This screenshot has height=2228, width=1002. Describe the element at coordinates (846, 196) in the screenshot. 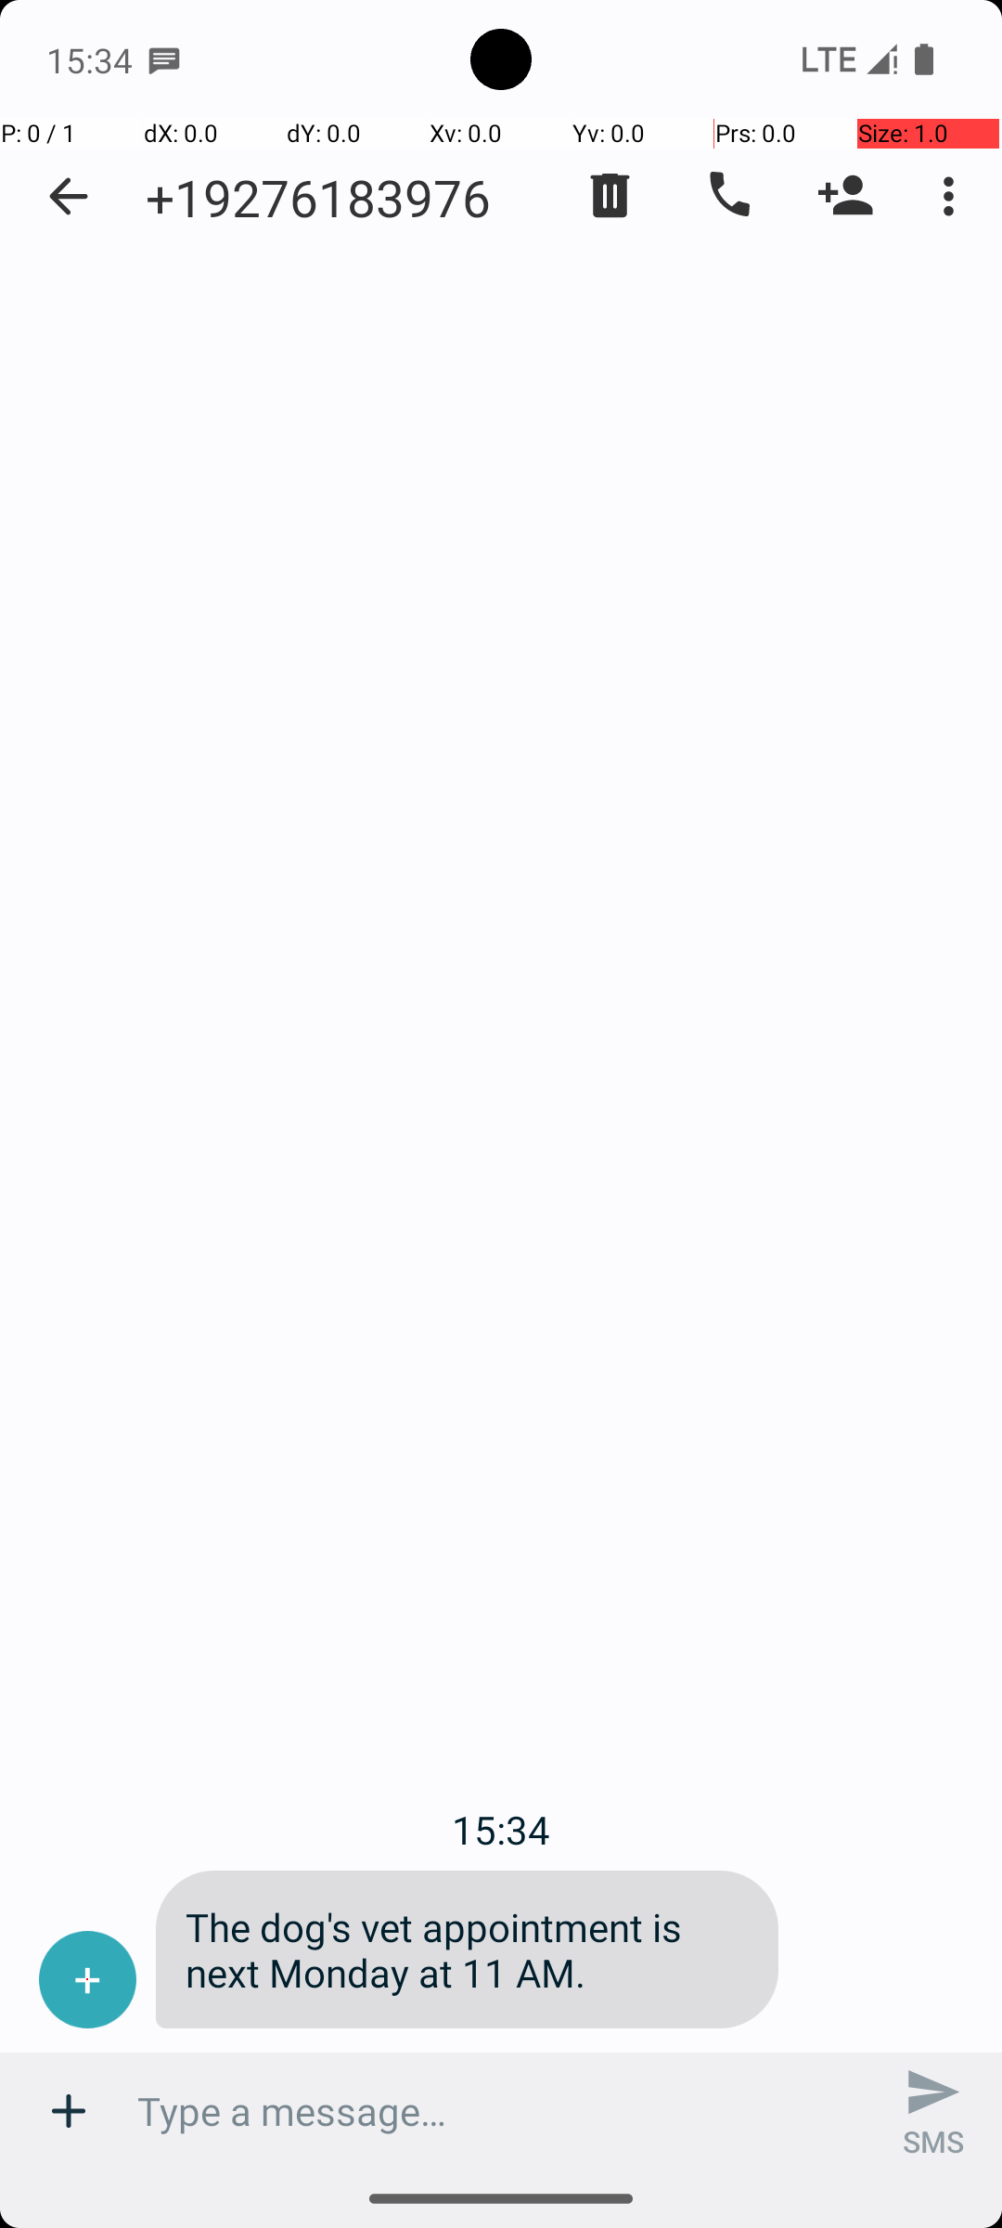

I see `Add Person` at that location.